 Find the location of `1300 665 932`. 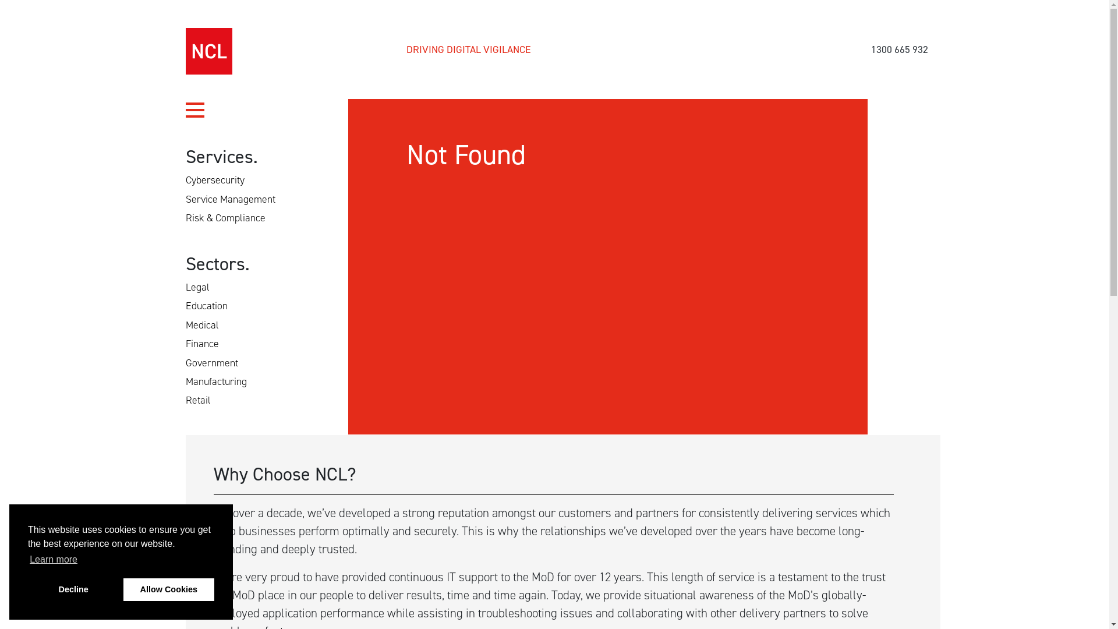

1300 665 932 is located at coordinates (900, 50).